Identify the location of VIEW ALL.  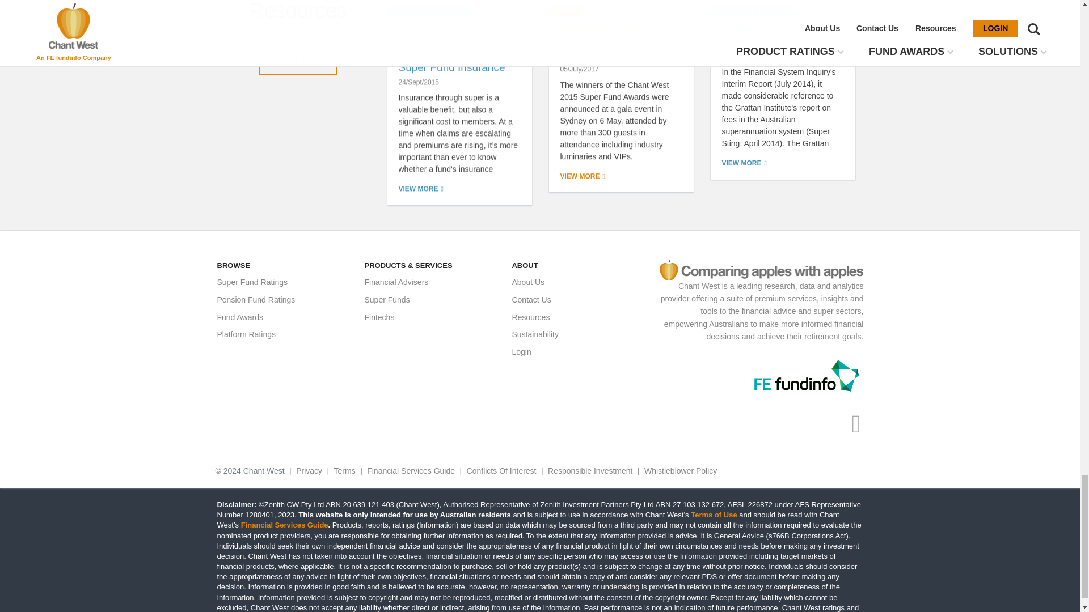
(297, 59).